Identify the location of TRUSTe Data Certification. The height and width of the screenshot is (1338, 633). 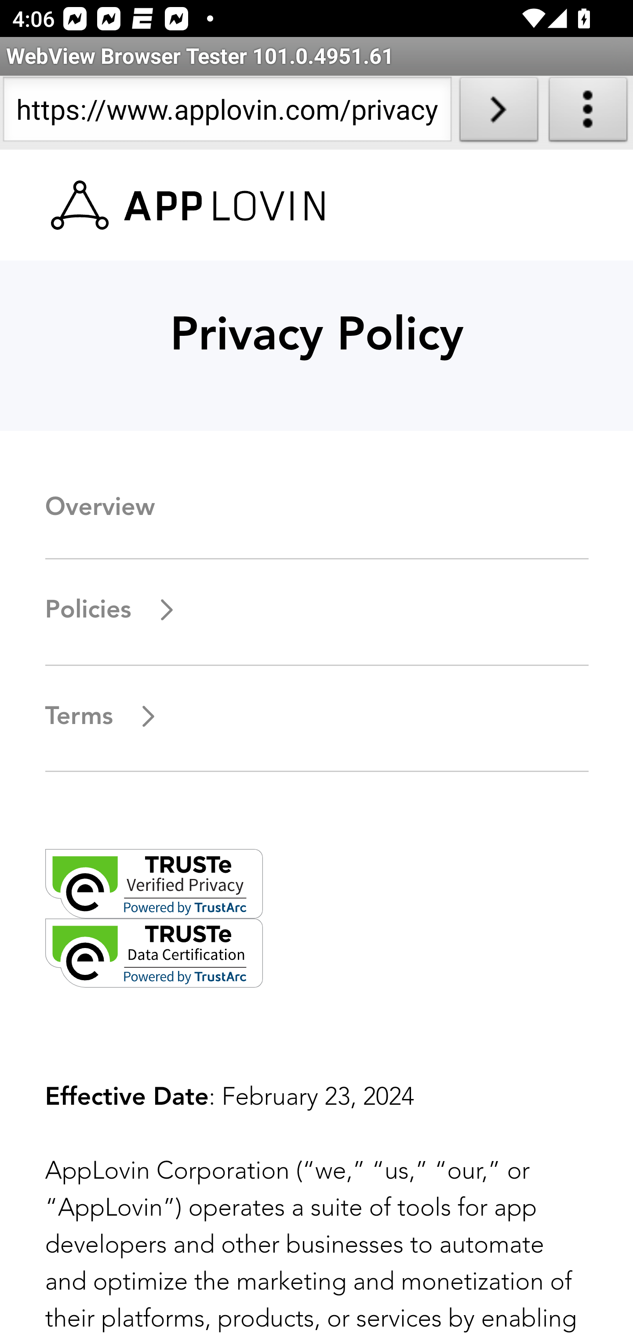
(154, 952).